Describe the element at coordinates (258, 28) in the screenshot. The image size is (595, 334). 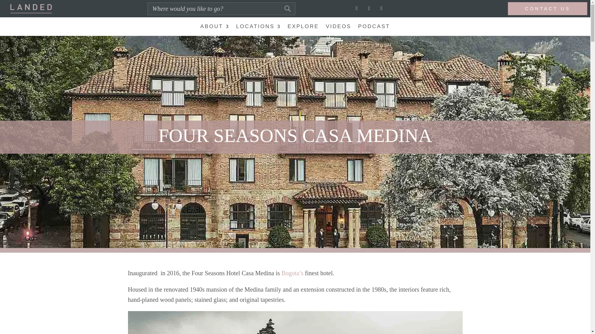
I see `LOCATIONS` at that location.